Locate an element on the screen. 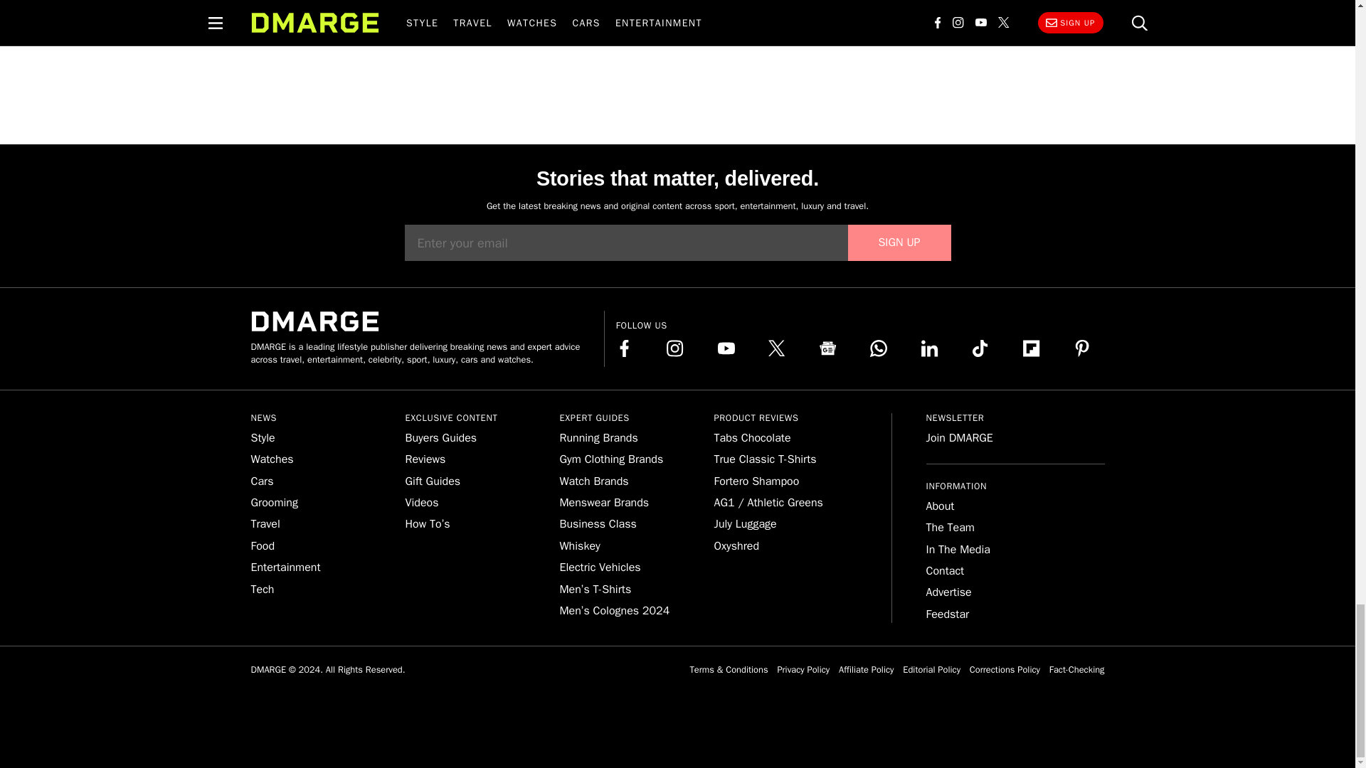 This screenshot has width=1366, height=768. Visit us on Instagram is located at coordinates (674, 348).